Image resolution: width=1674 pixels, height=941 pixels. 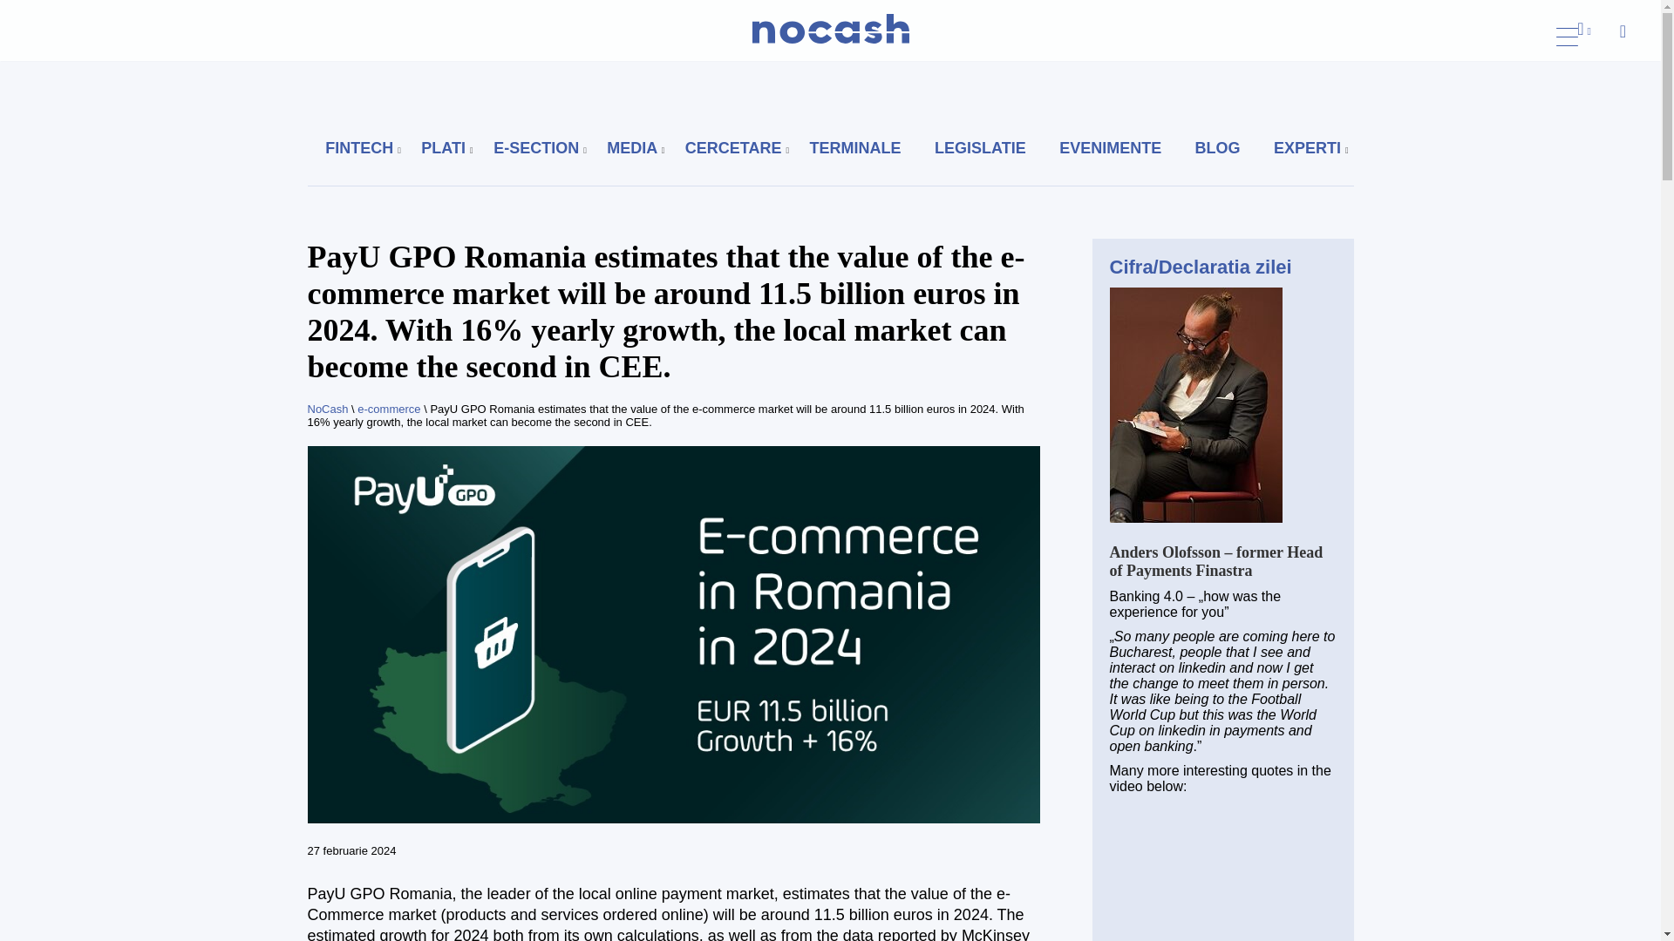 What do you see at coordinates (536, 148) in the screenshot?
I see `E-SECTION` at bounding box center [536, 148].